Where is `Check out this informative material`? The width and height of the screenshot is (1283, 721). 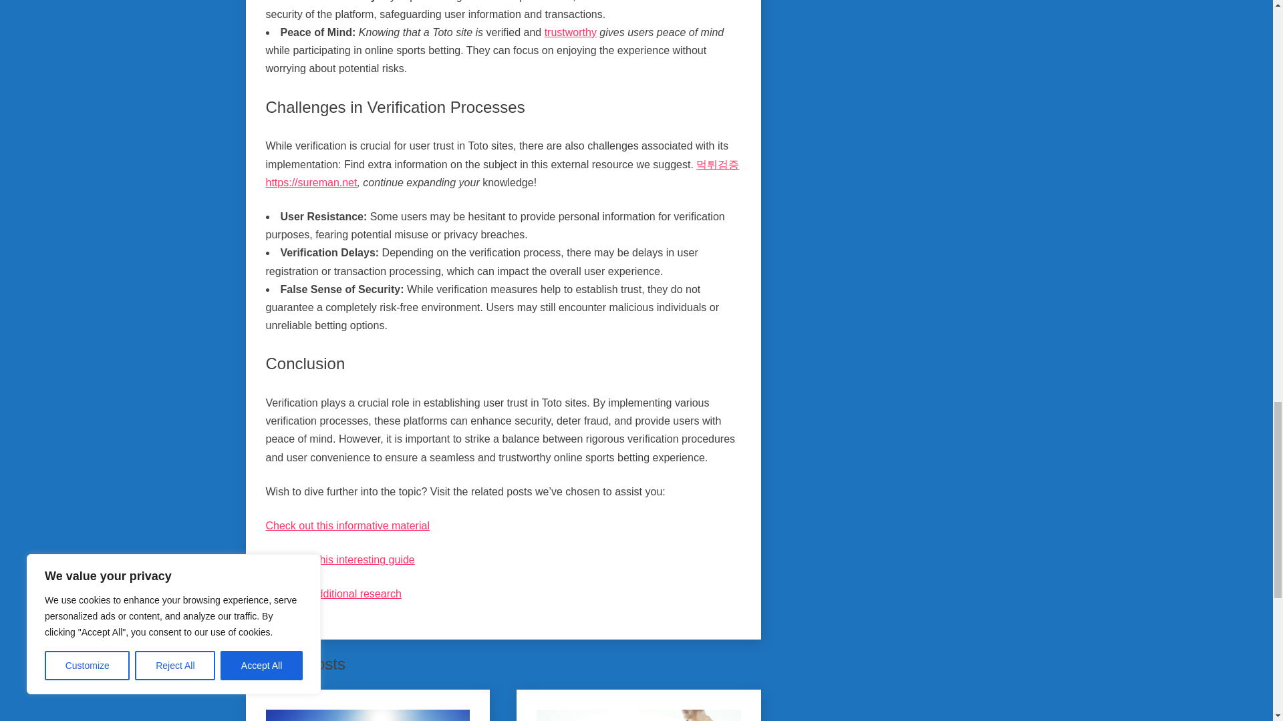 Check out this informative material is located at coordinates (347, 525).